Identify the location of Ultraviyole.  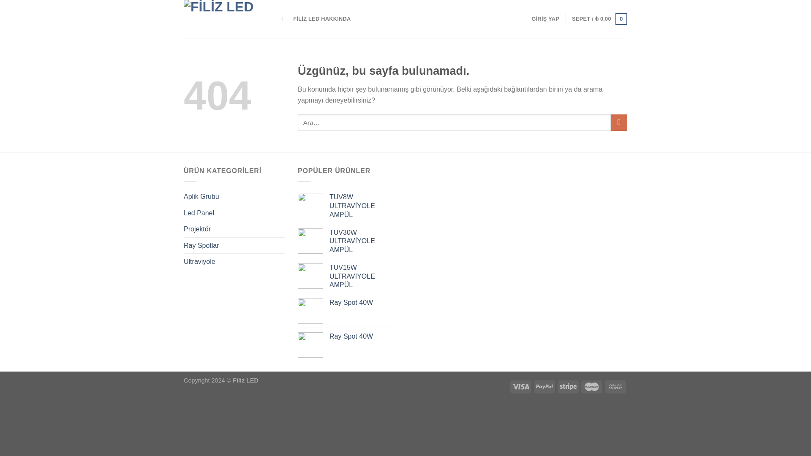
(234, 262).